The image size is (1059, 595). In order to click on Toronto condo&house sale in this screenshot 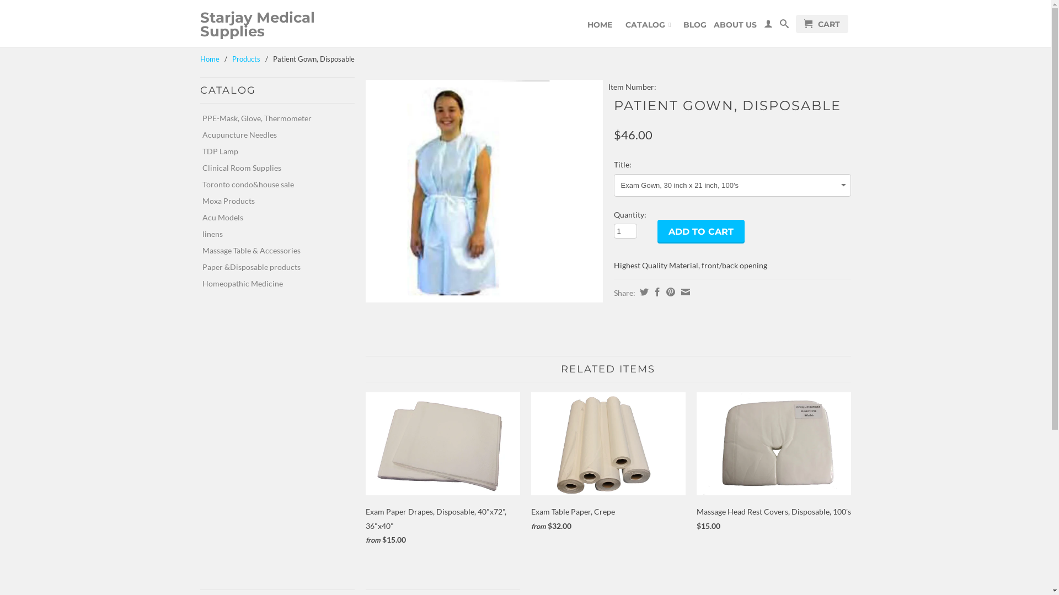, I will do `click(272, 185)`.